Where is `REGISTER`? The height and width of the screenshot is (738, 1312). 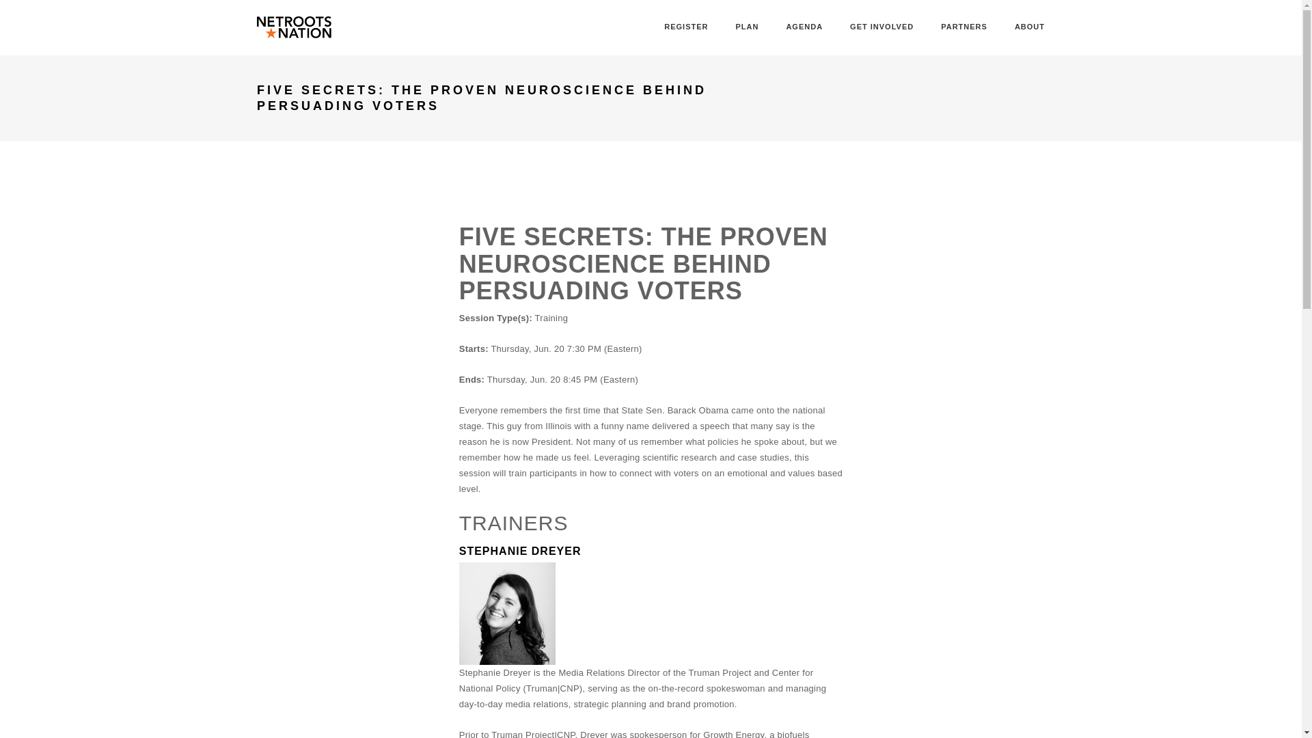
REGISTER is located at coordinates (686, 27).